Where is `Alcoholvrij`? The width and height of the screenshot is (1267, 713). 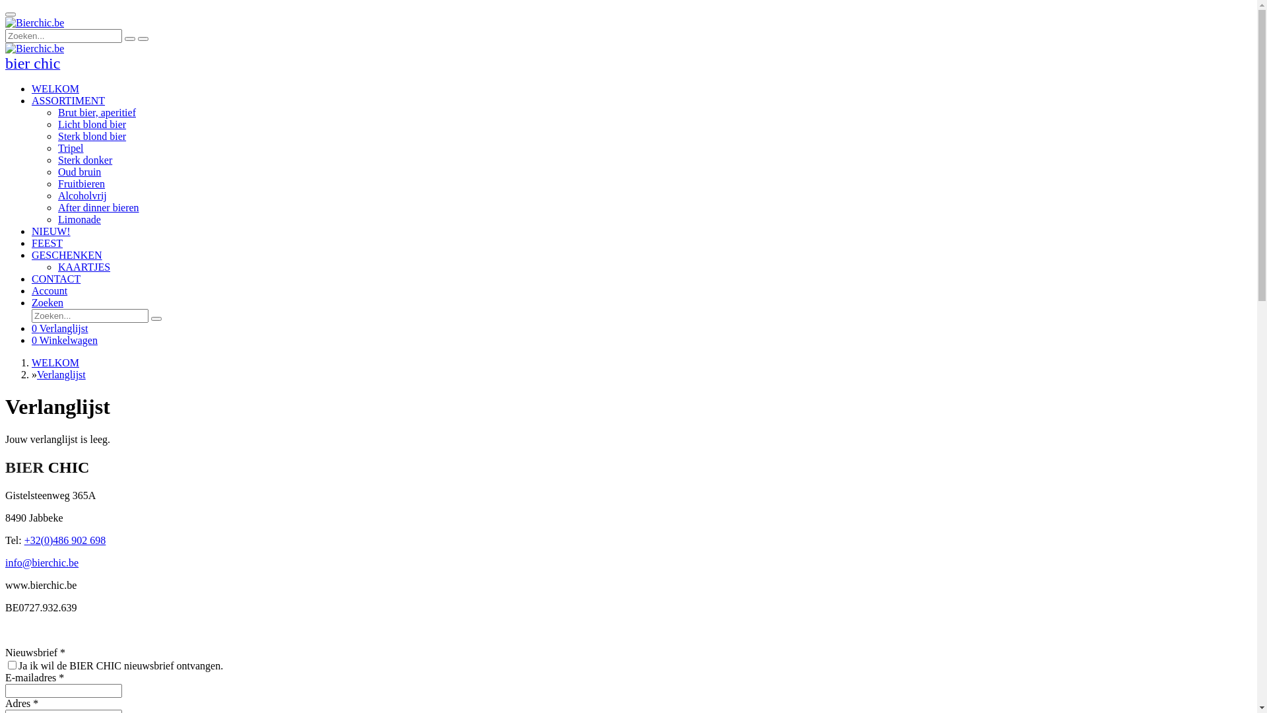
Alcoholvrij is located at coordinates (82, 195).